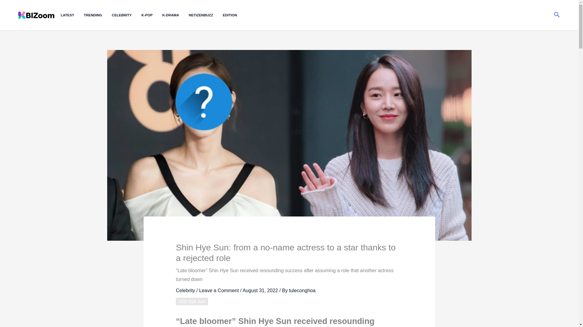 This screenshot has height=327, width=583. What do you see at coordinates (98, 15) in the screenshot?
I see `TRENDING` at bounding box center [98, 15].